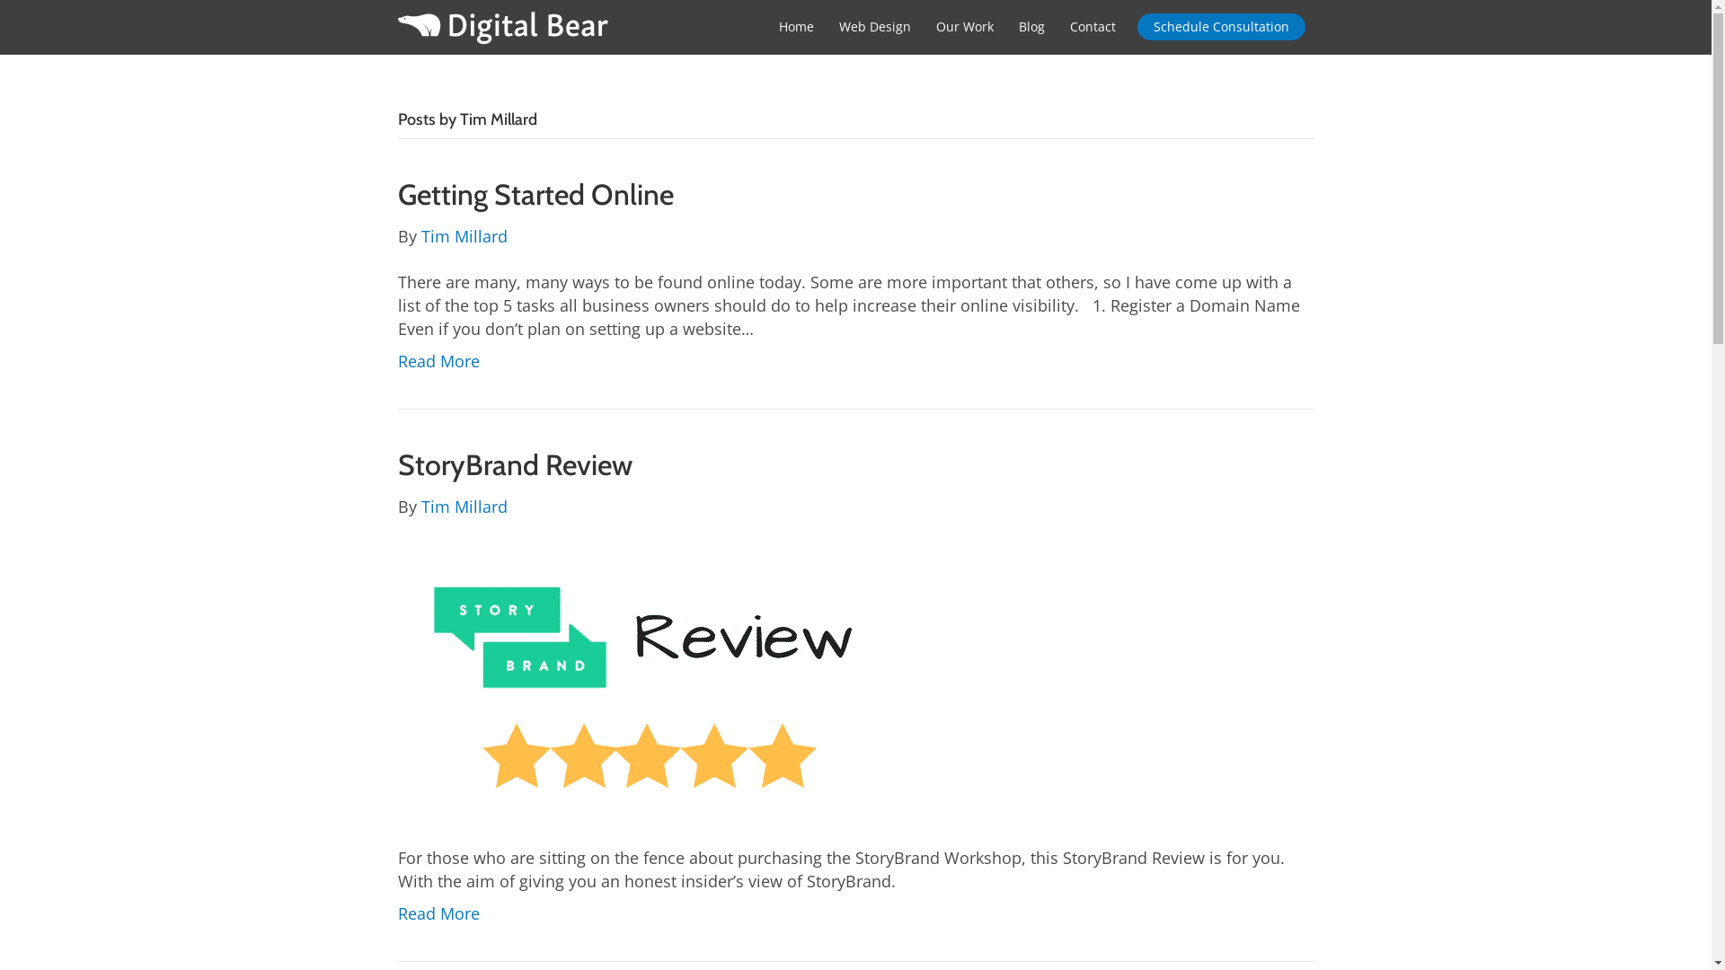 The image size is (1725, 970). Describe the element at coordinates (1031, 27) in the screenshot. I see `Blog` at that location.